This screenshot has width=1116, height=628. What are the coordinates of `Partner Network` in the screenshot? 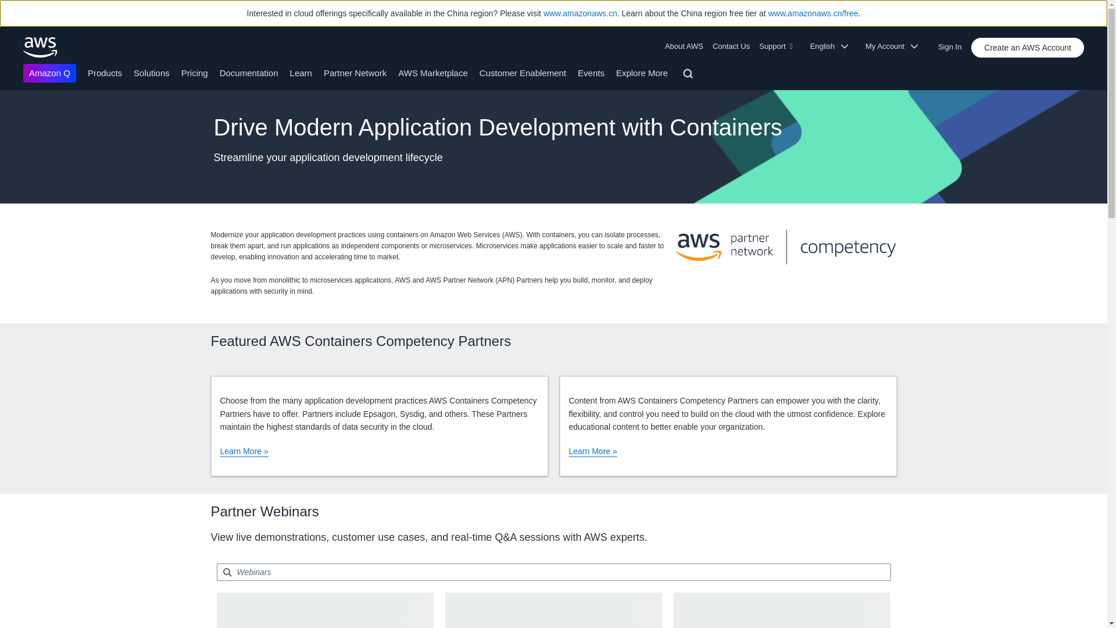 It's located at (355, 72).